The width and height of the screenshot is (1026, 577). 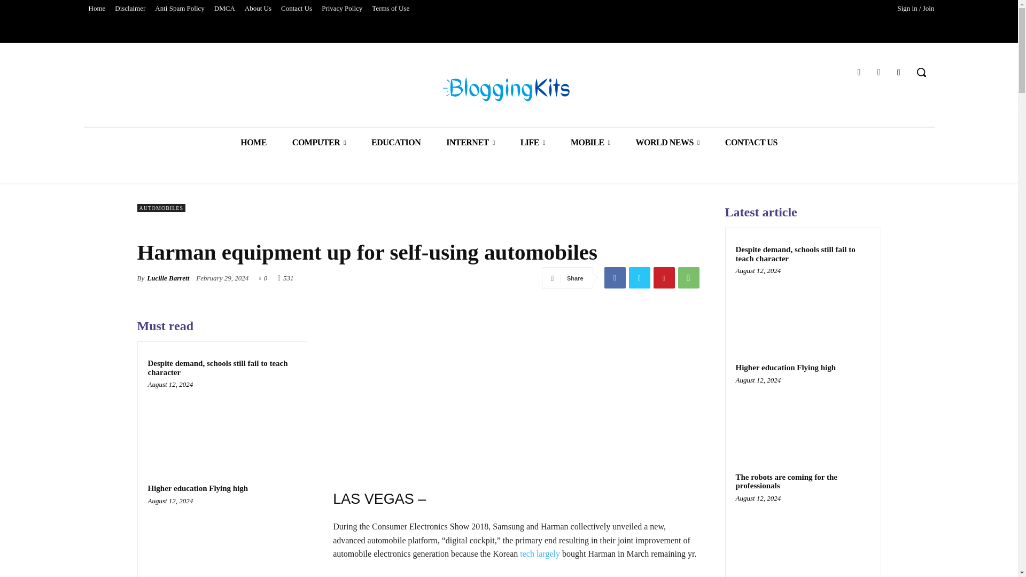 I want to click on Facebook, so click(x=615, y=278).